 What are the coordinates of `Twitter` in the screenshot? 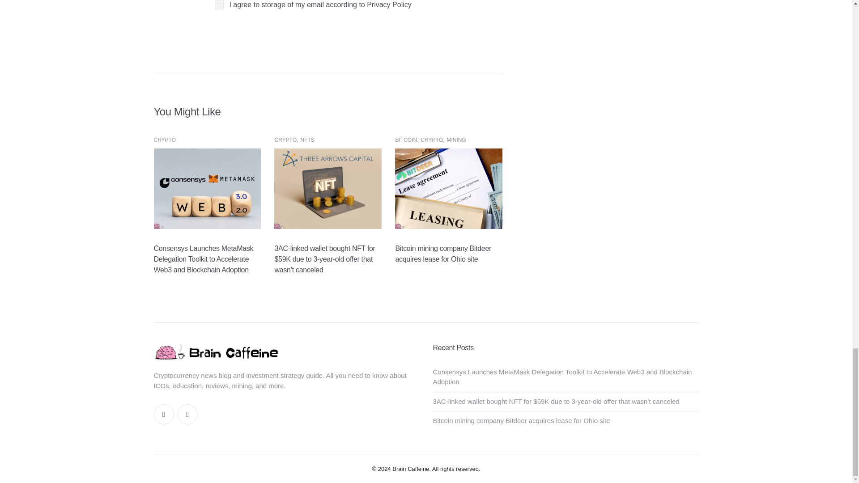 It's located at (164, 414).